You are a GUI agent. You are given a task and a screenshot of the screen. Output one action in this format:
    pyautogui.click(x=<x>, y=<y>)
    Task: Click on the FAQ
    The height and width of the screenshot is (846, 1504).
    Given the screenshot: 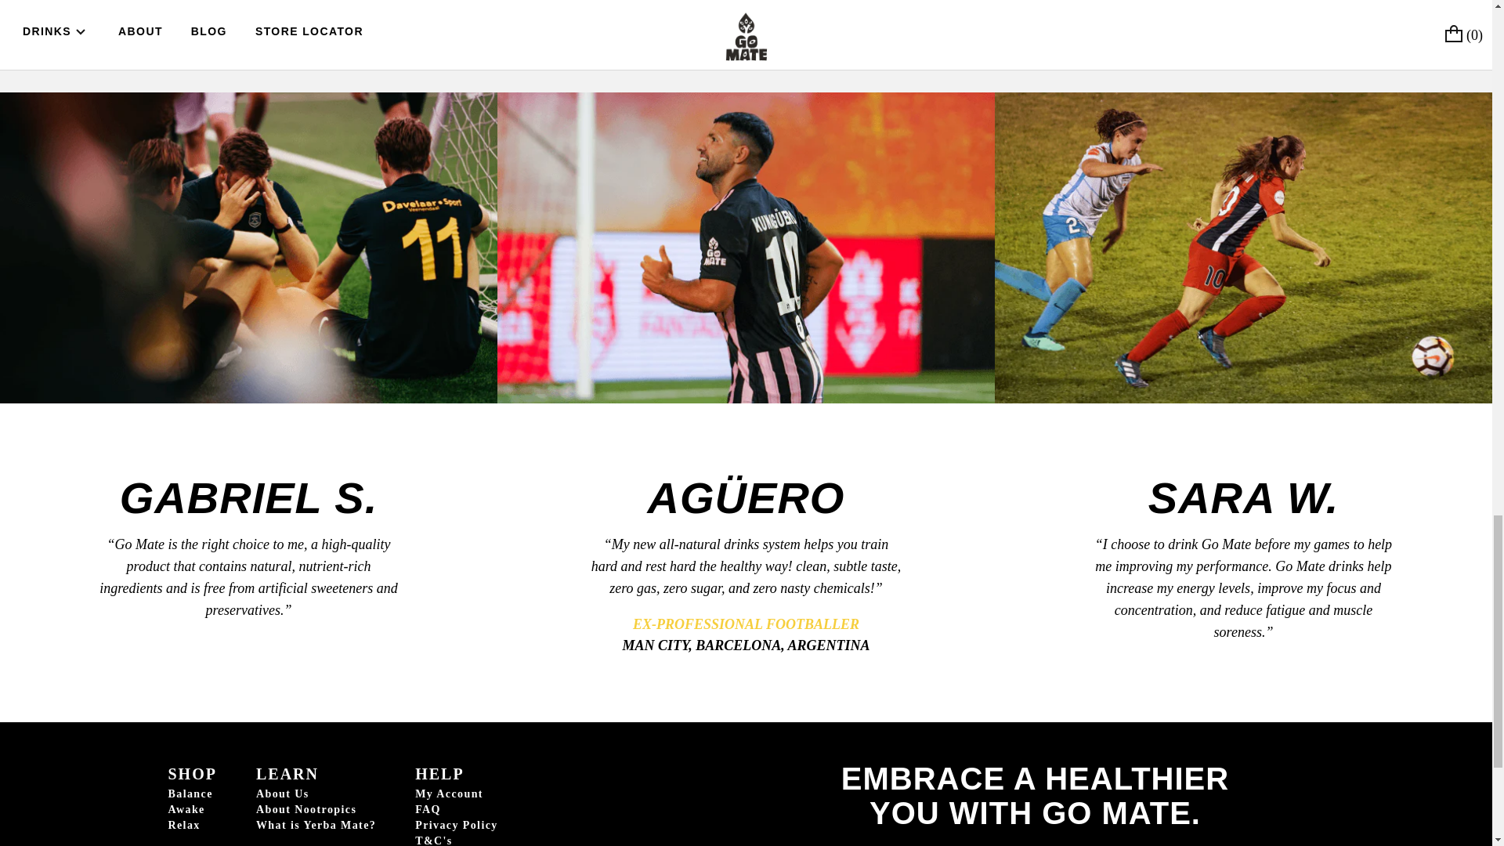 What is the action you would take?
    pyautogui.click(x=456, y=810)
    